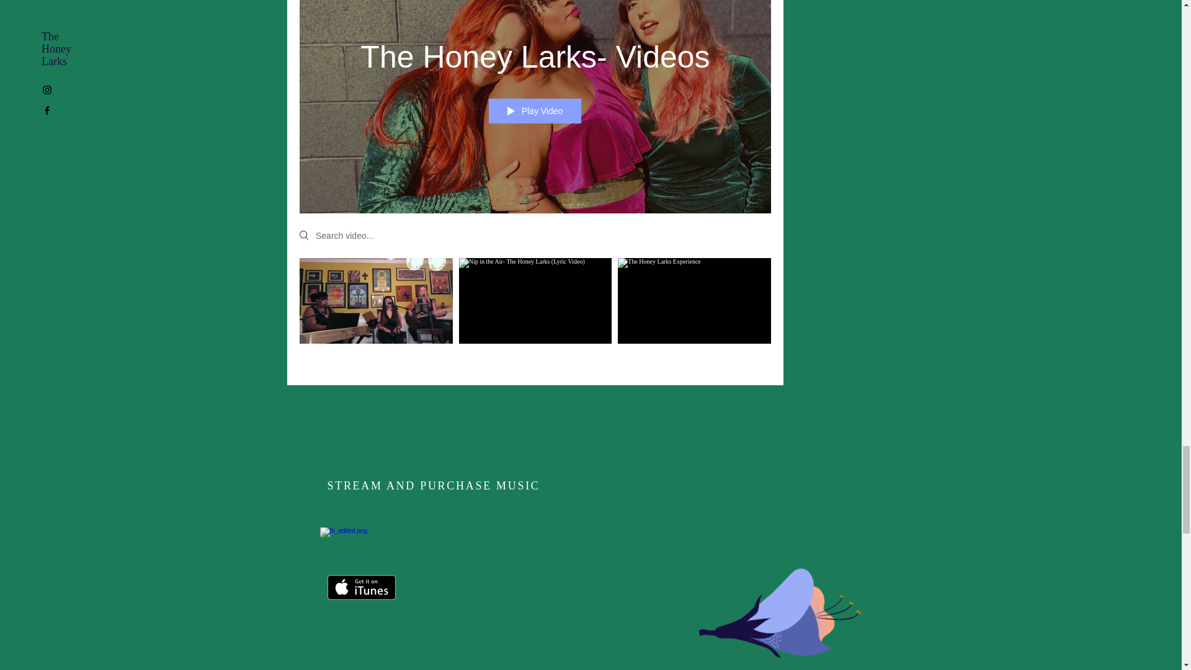  What do you see at coordinates (361, 587) in the screenshot?
I see `Get it on iTunes` at bounding box center [361, 587].